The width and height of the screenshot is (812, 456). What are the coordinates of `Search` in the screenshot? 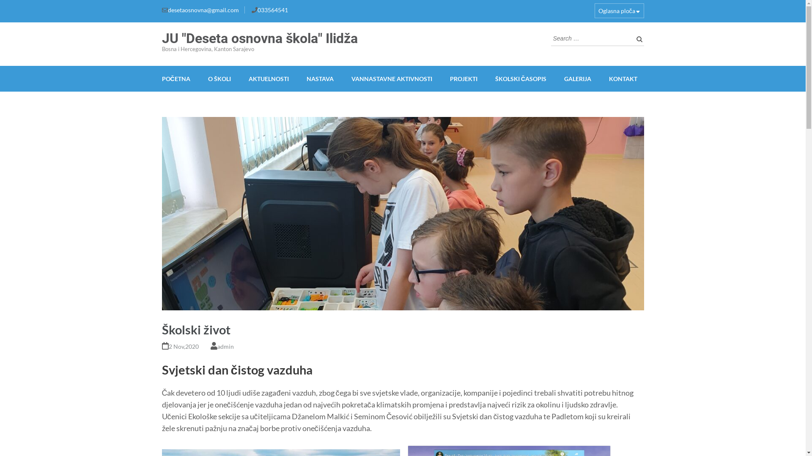 It's located at (637, 39).